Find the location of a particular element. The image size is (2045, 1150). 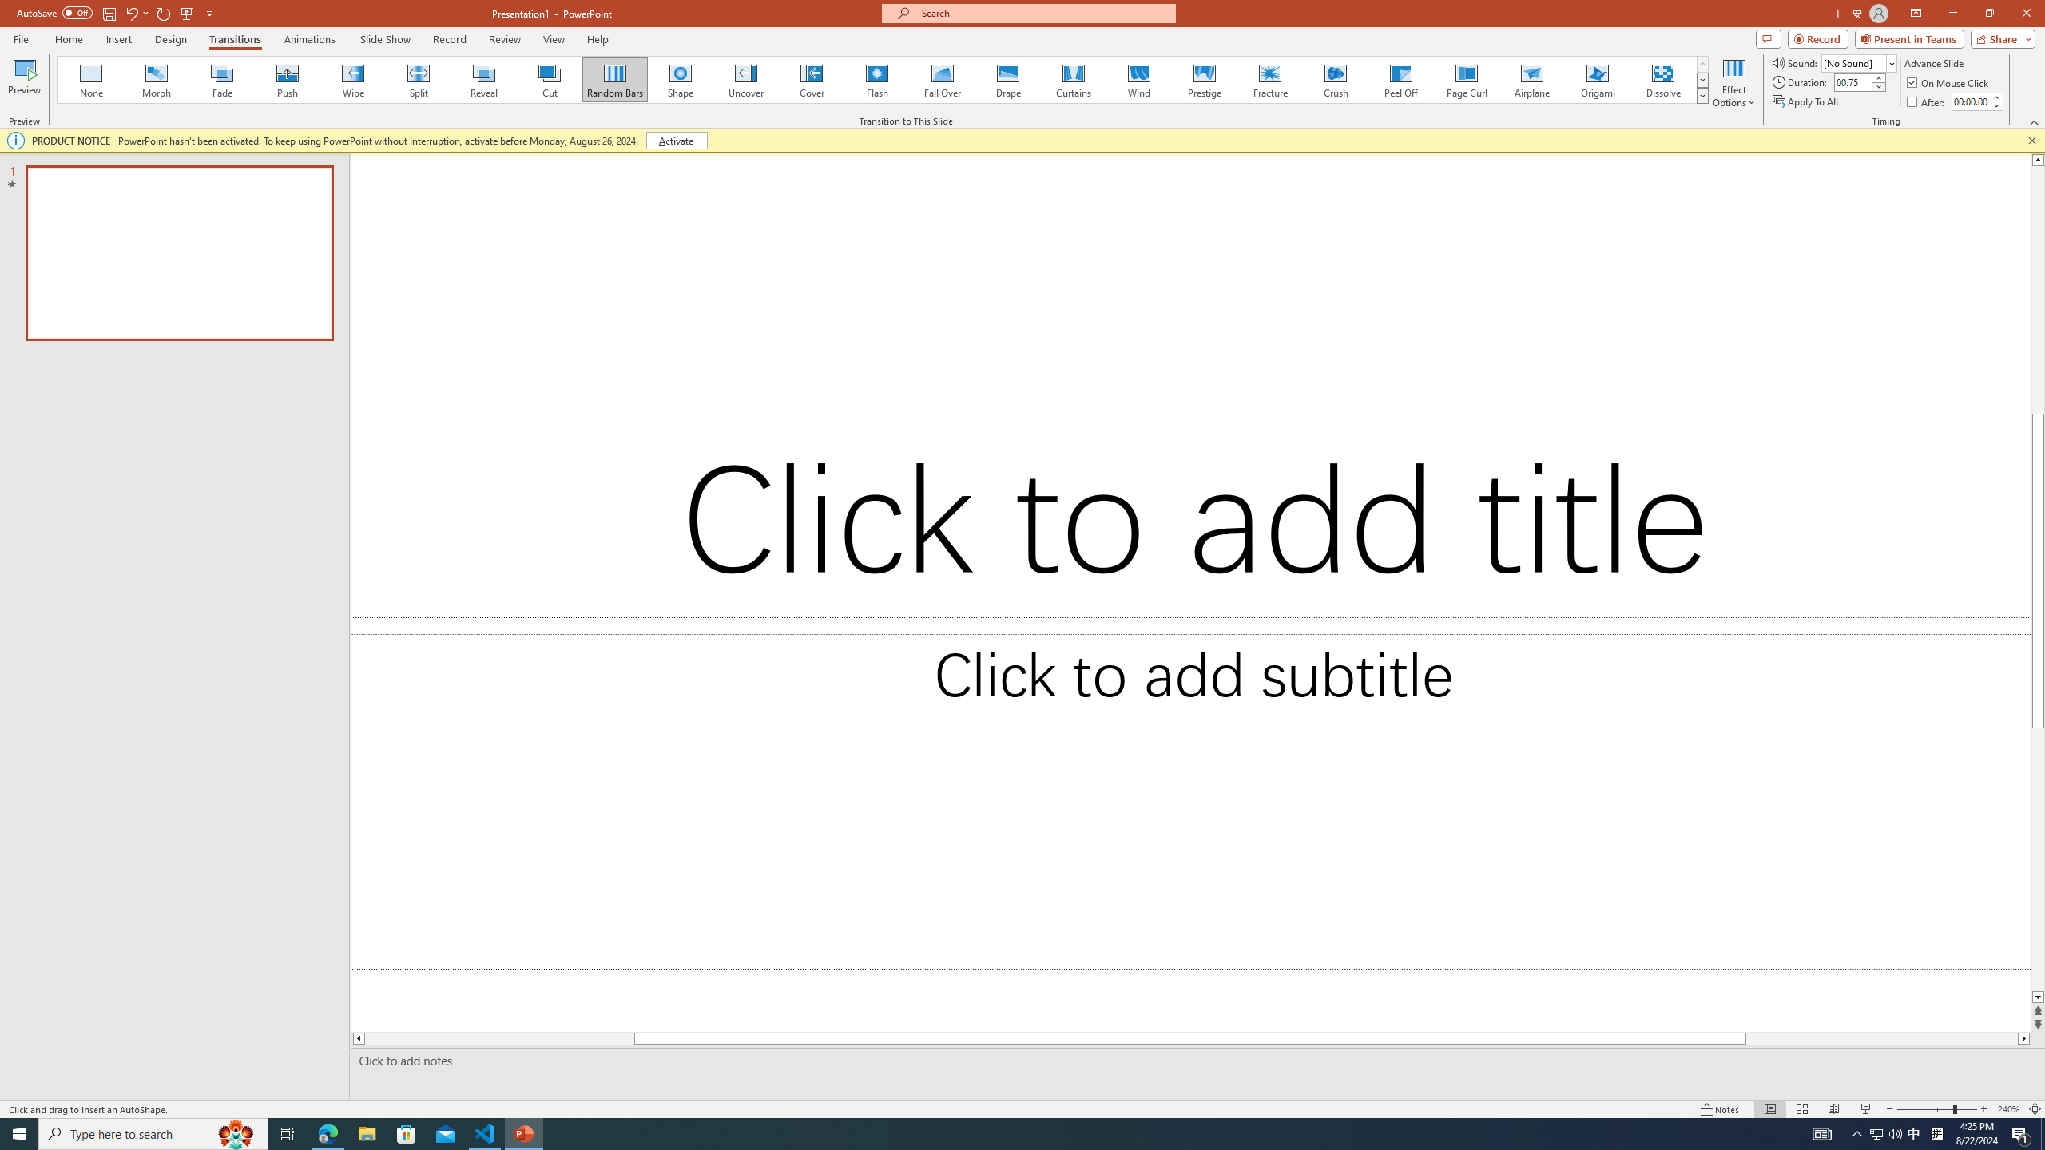

Page Curl is located at coordinates (1466, 80).